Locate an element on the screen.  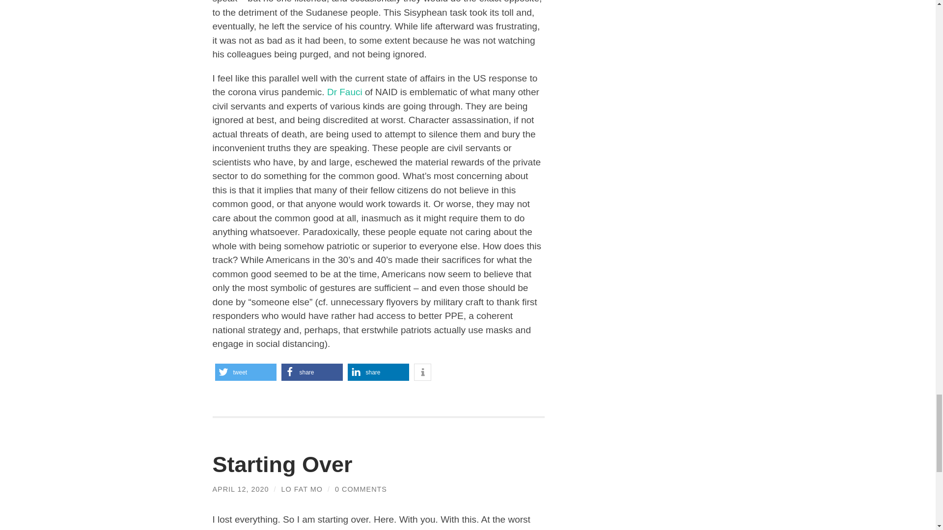
share  is located at coordinates (311, 372).